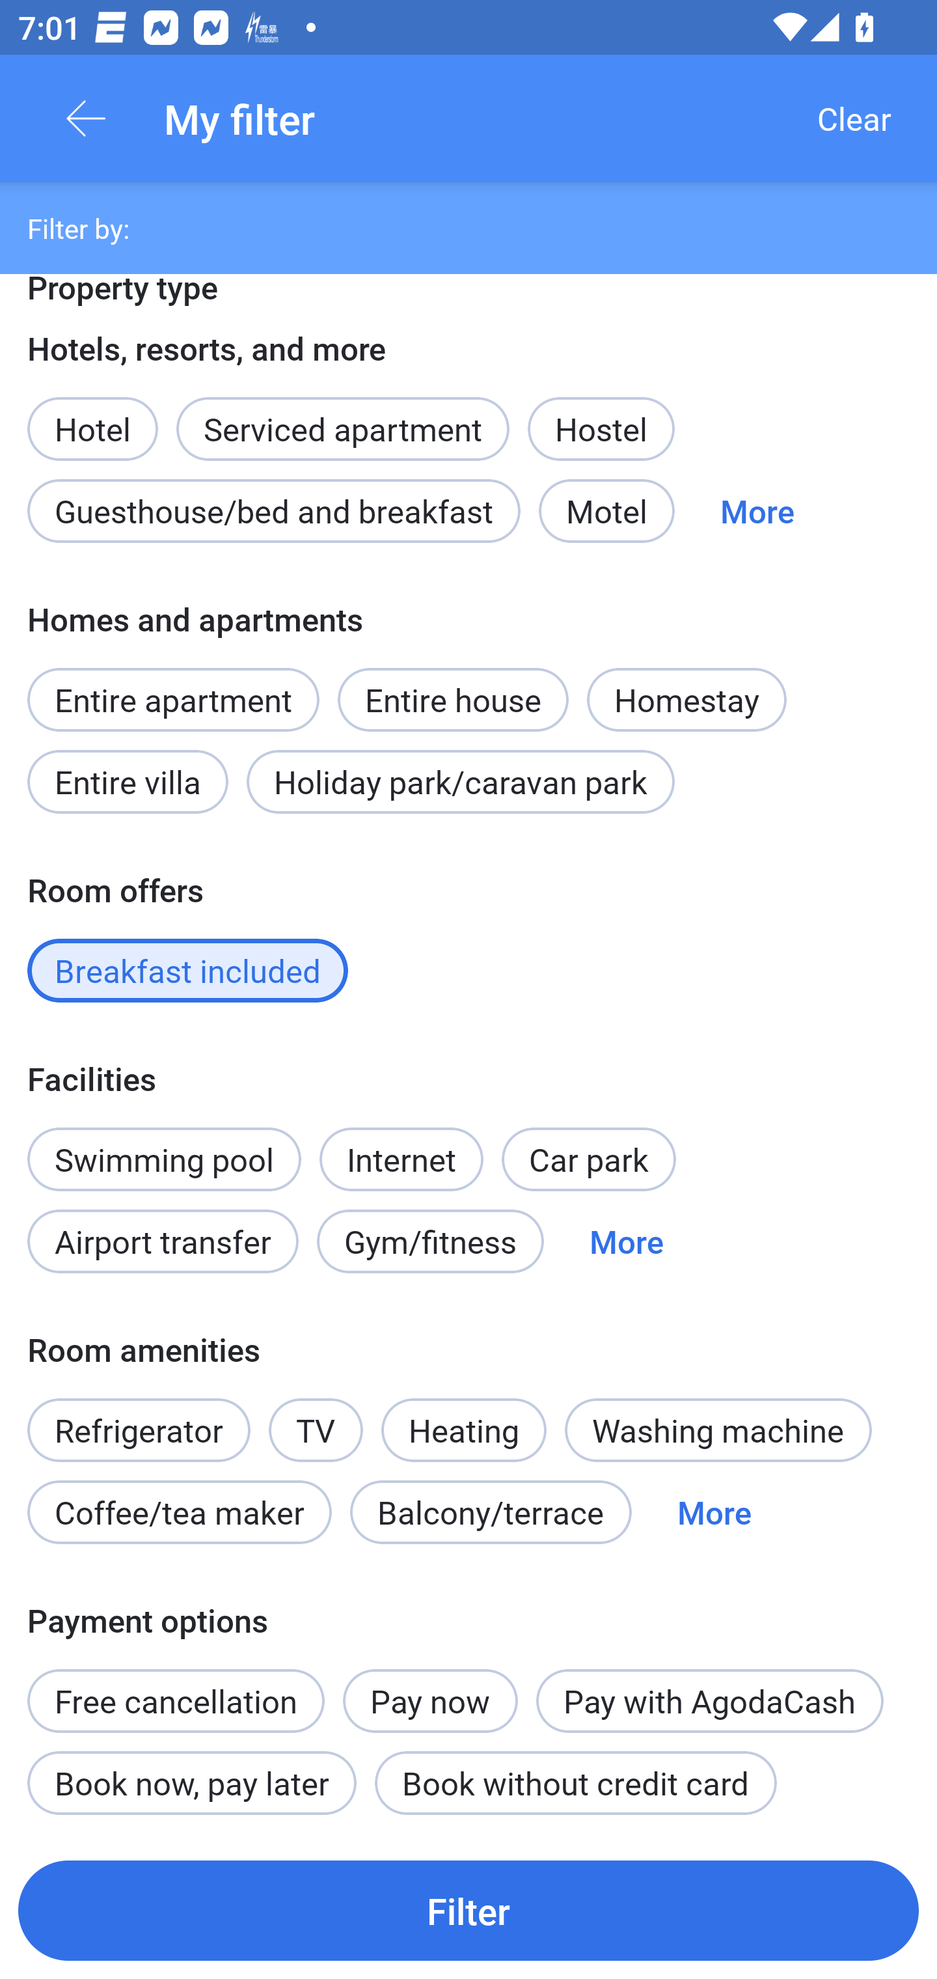 This screenshot has height=1979, width=937. What do you see at coordinates (179, 1513) in the screenshot?
I see `Coffee/tea maker` at bounding box center [179, 1513].